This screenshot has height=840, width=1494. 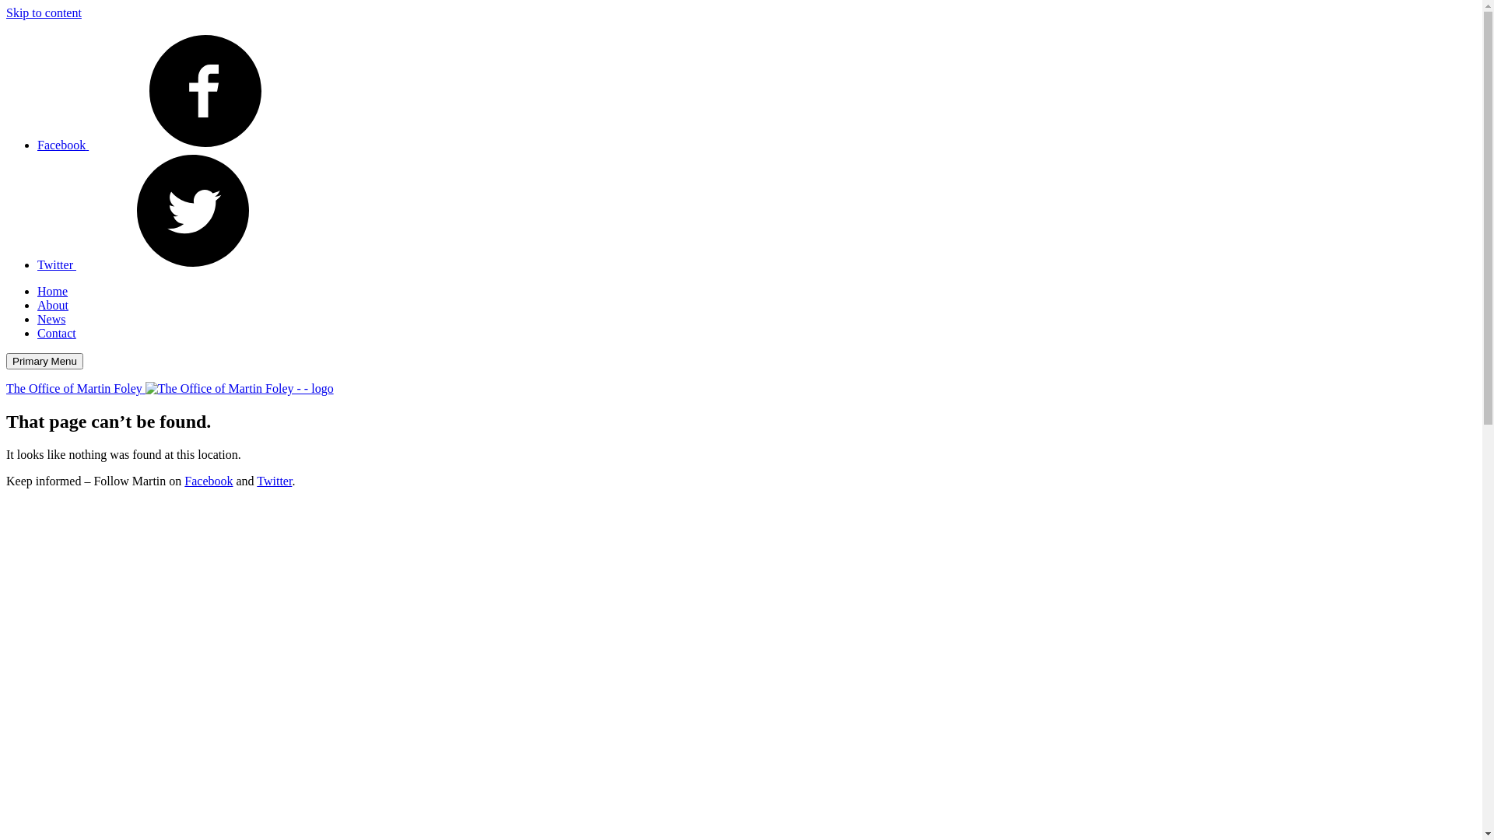 What do you see at coordinates (51, 319) in the screenshot?
I see `News` at bounding box center [51, 319].